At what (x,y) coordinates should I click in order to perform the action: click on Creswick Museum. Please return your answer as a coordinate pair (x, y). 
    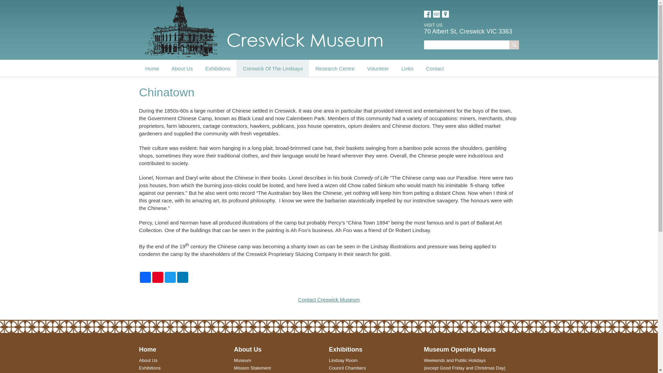
    Looking at the image, I should click on (263, 29).